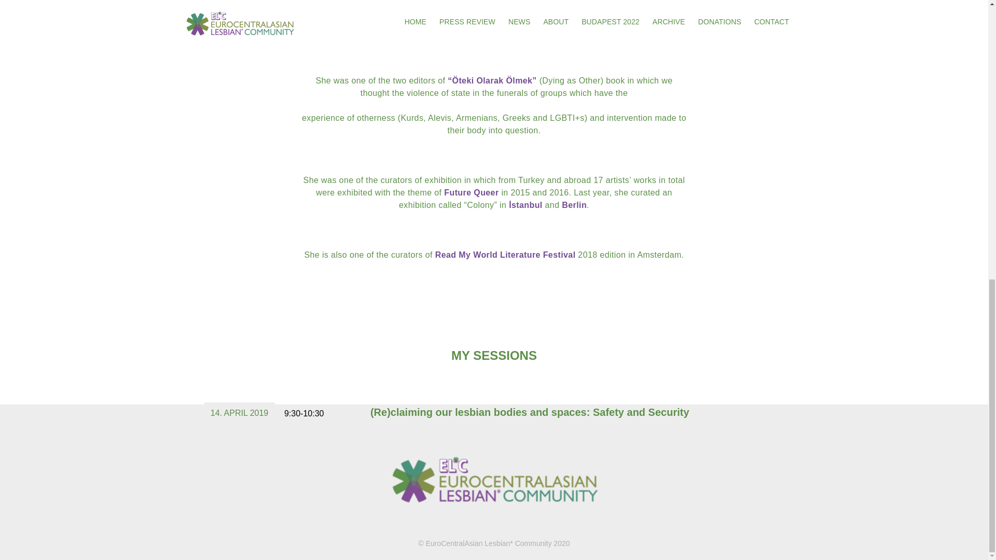  Describe the element at coordinates (471, 192) in the screenshot. I see `Future Queer` at that location.